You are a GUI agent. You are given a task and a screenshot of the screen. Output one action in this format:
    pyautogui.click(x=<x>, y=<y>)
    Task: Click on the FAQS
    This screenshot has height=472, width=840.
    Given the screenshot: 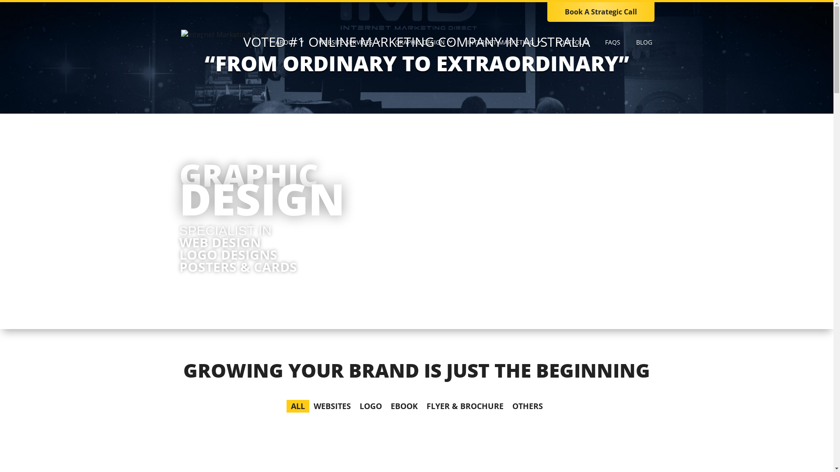 What is the action you would take?
    pyautogui.click(x=612, y=47)
    